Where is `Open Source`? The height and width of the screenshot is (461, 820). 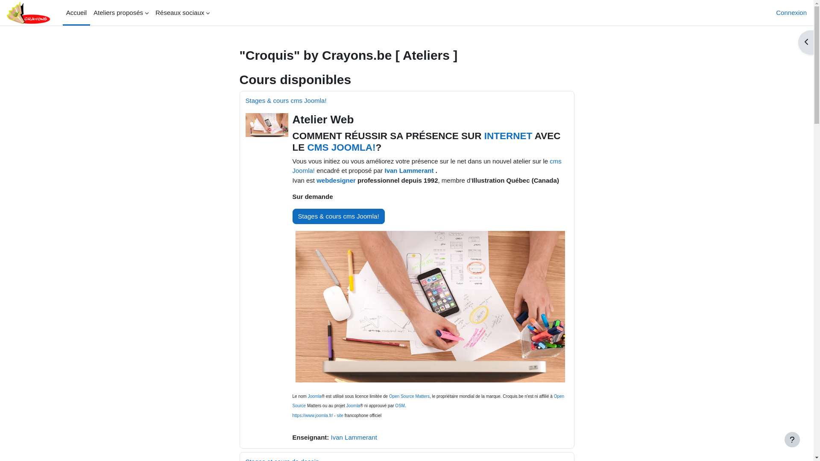
Open Source is located at coordinates (428, 401).